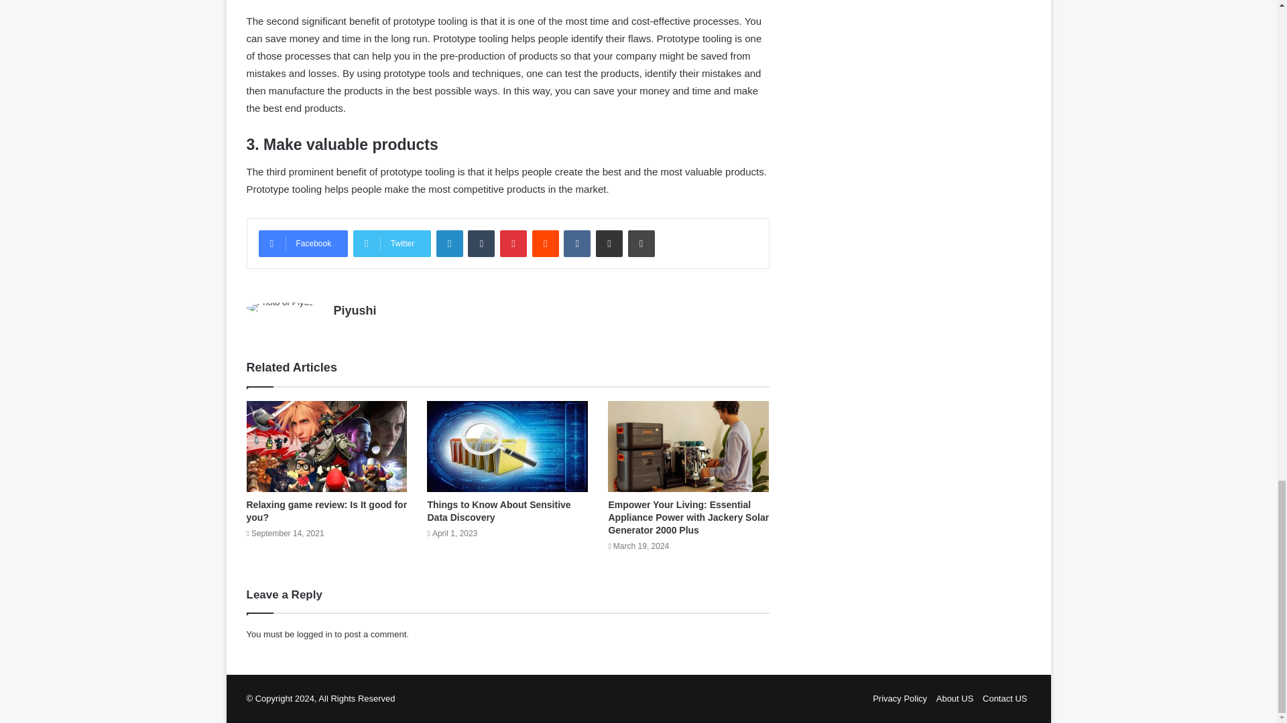 Image resolution: width=1287 pixels, height=723 pixels. Describe the element at coordinates (609, 244) in the screenshot. I see `Share via Email` at that location.